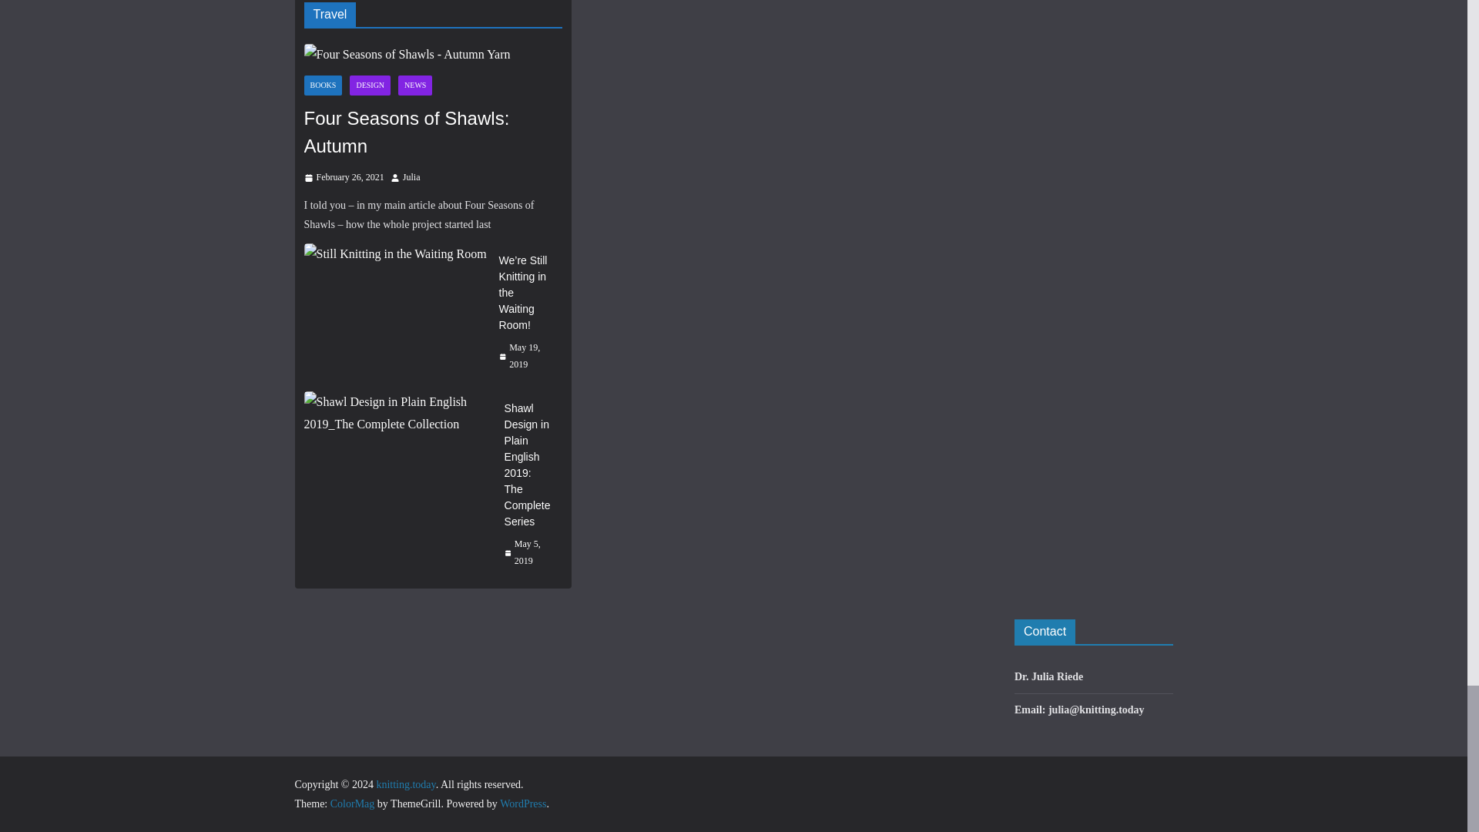 This screenshot has width=1479, height=832. What do you see at coordinates (411, 177) in the screenshot?
I see `Julia` at bounding box center [411, 177].